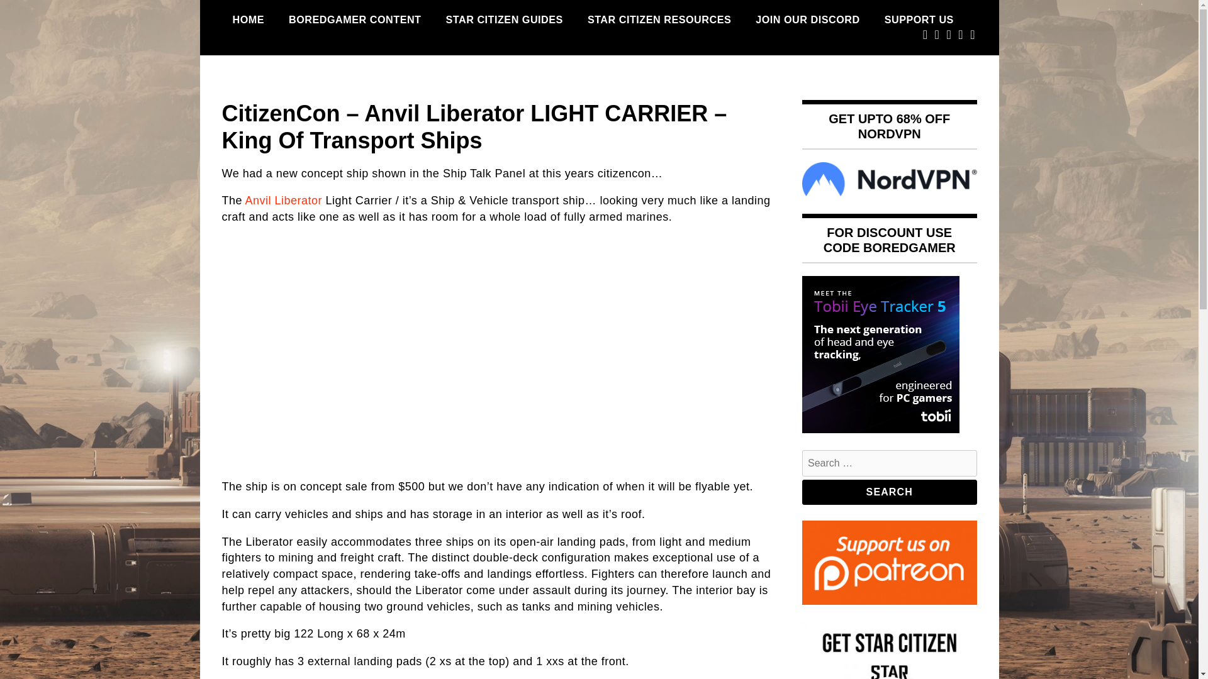  I want to click on Search, so click(890, 492).